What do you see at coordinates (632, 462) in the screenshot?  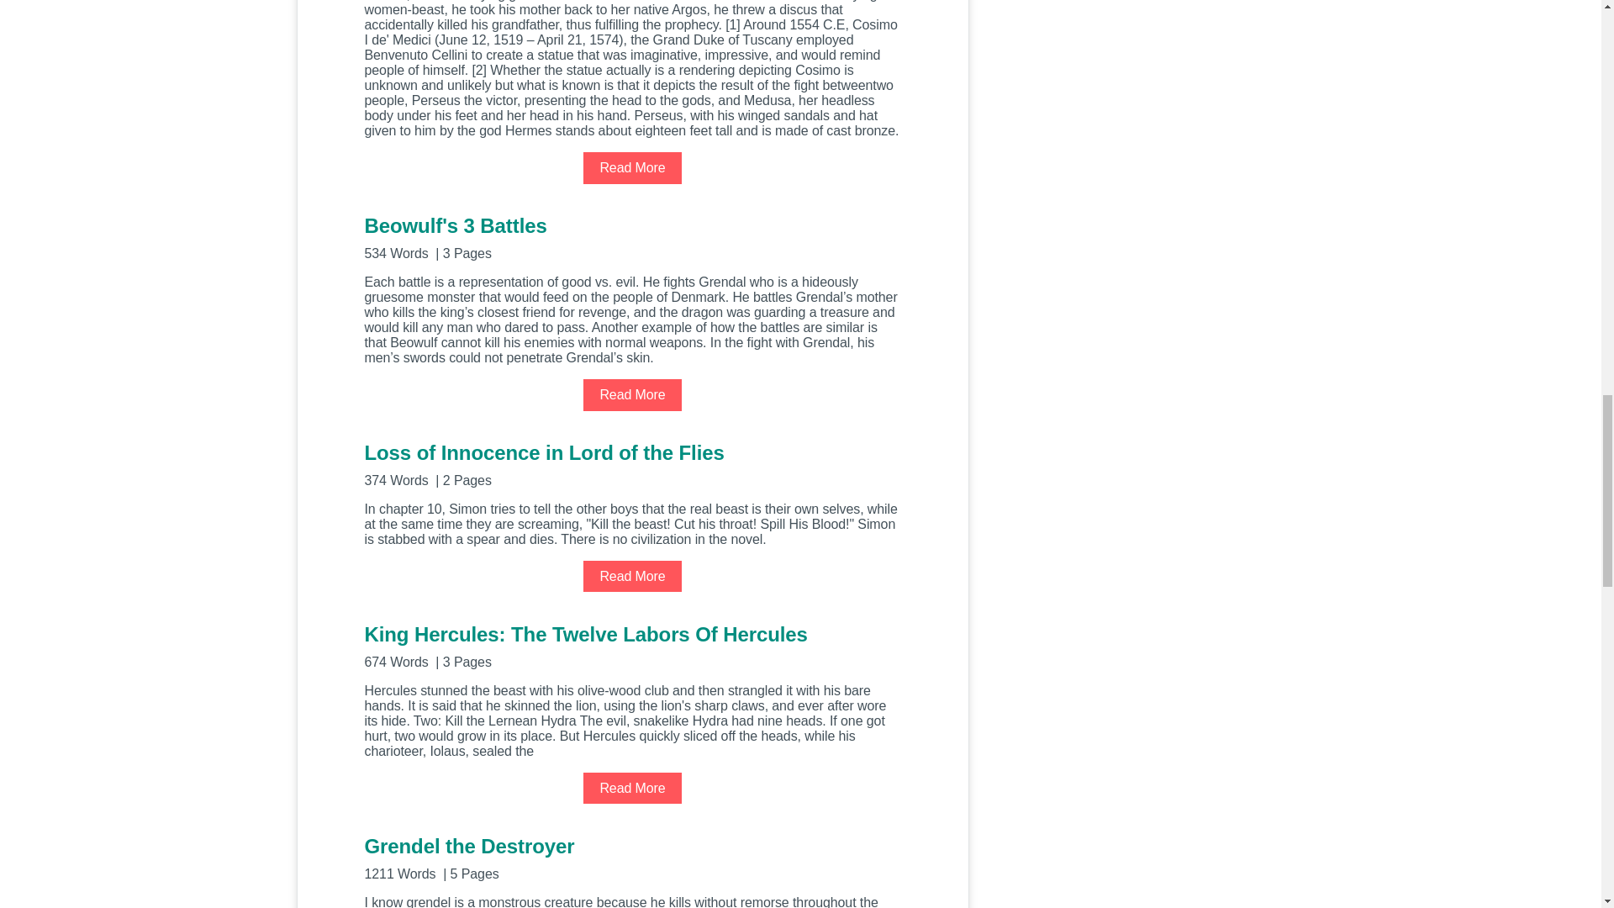 I see `Loss of Innocence in Lord of the Flies` at bounding box center [632, 462].